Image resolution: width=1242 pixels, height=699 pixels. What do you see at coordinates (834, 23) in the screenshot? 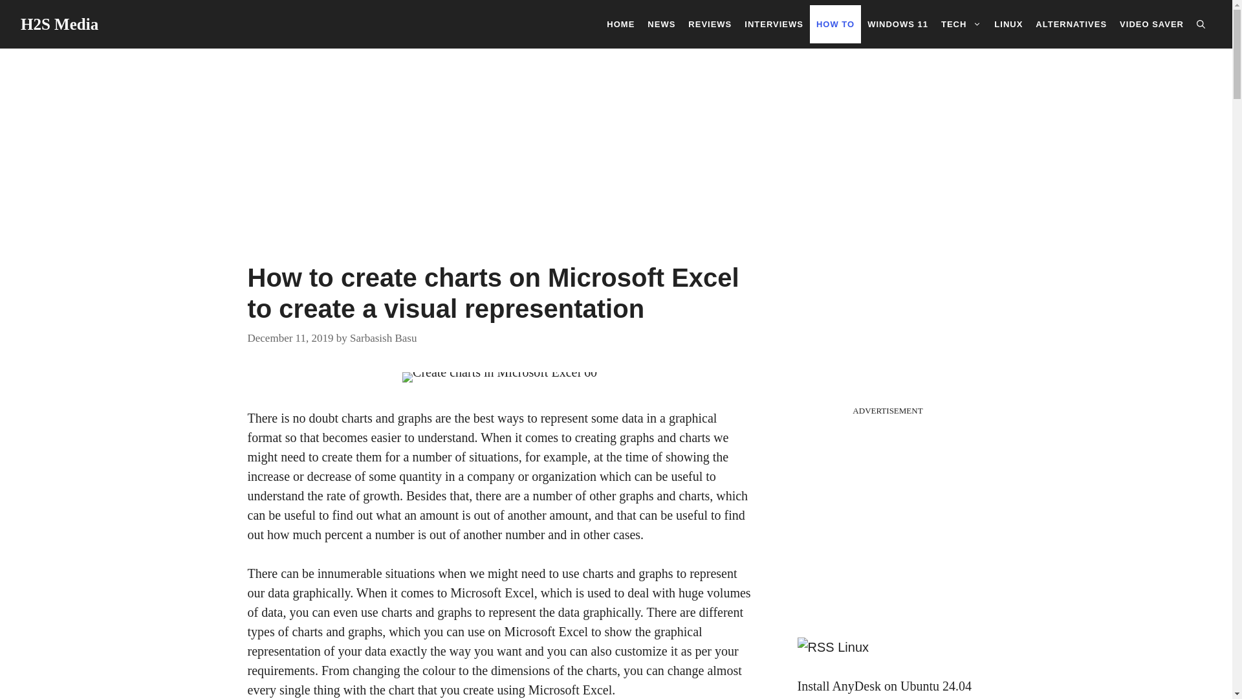
I see `HOW TO` at bounding box center [834, 23].